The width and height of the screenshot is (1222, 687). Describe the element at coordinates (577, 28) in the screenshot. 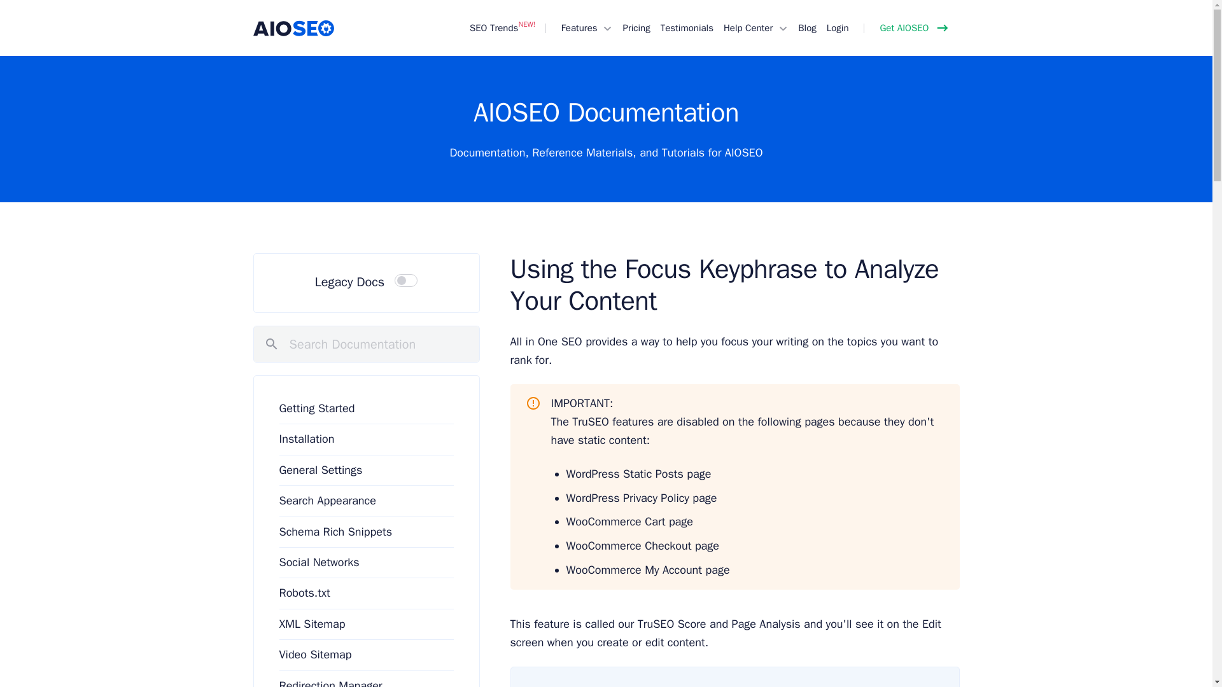

I see `Features` at that location.